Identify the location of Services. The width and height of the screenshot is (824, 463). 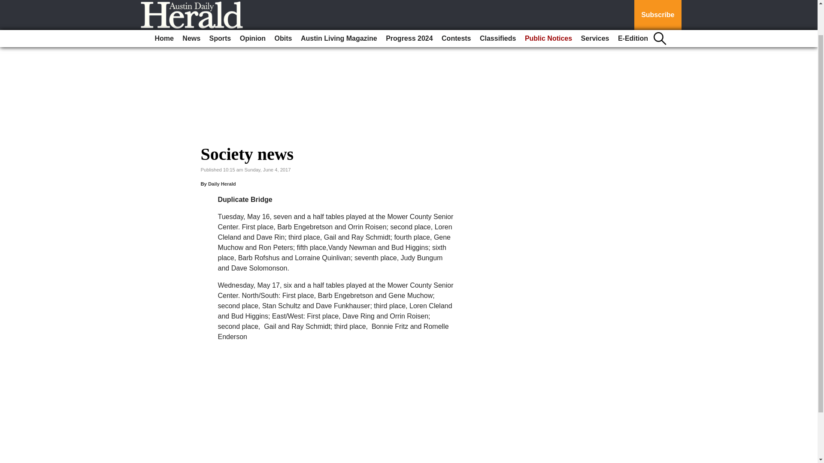
(595, 6).